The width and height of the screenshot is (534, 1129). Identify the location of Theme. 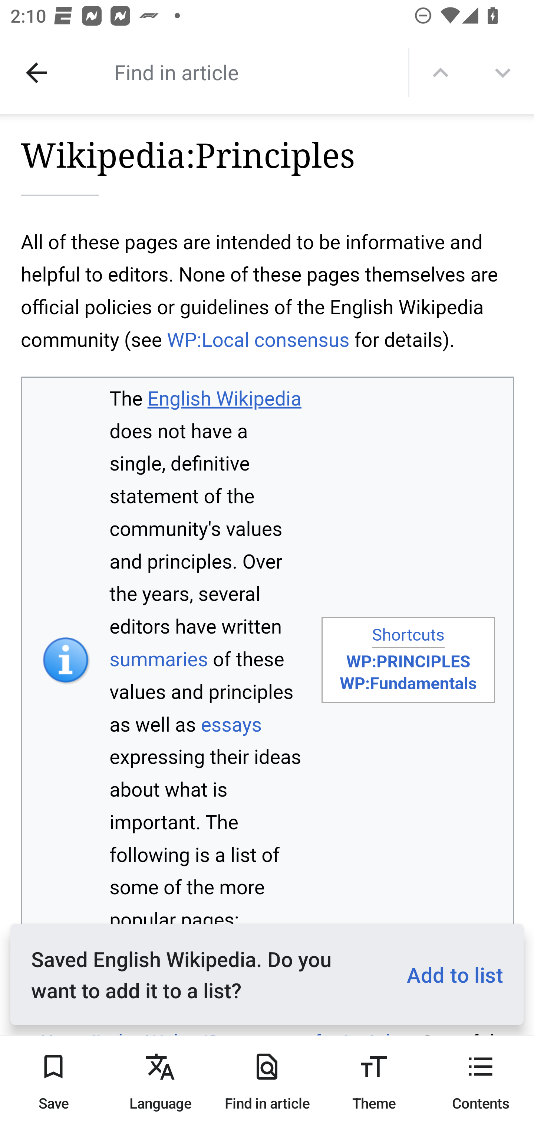
(374, 1082).